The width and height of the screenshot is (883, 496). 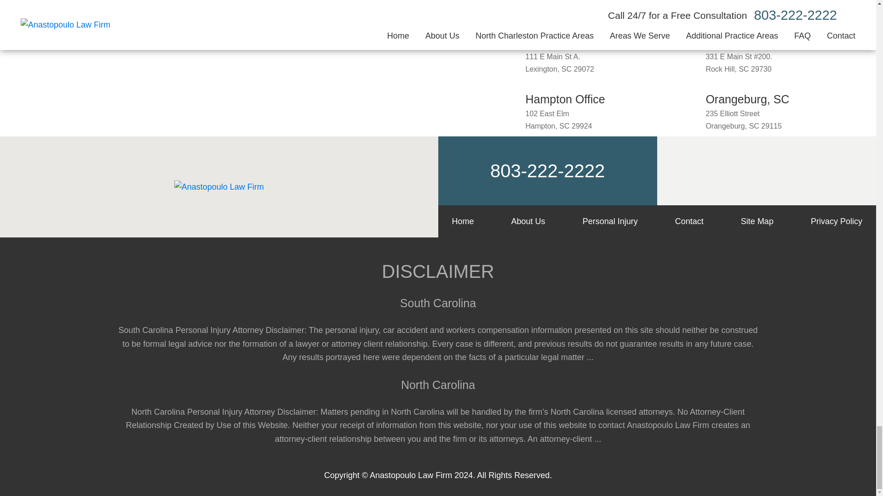 I want to click on Anastopoulo Law Firm, so click(x=219, y=187).